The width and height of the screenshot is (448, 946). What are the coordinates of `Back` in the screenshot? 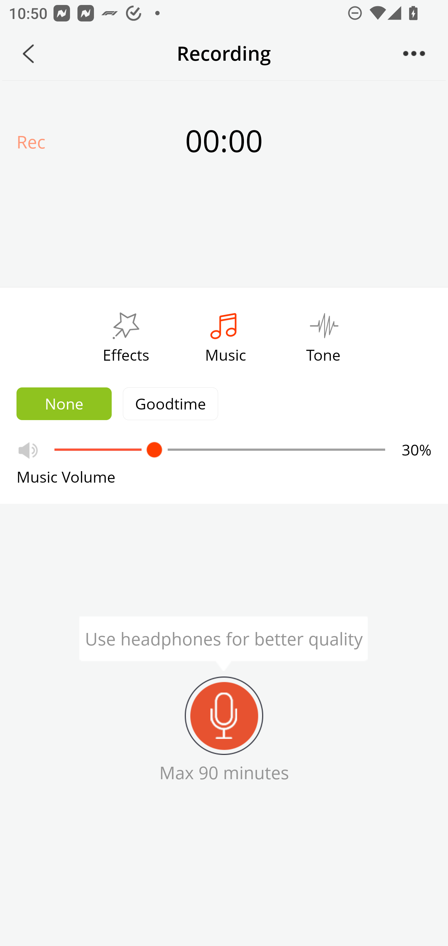 It's located at (28, 54).